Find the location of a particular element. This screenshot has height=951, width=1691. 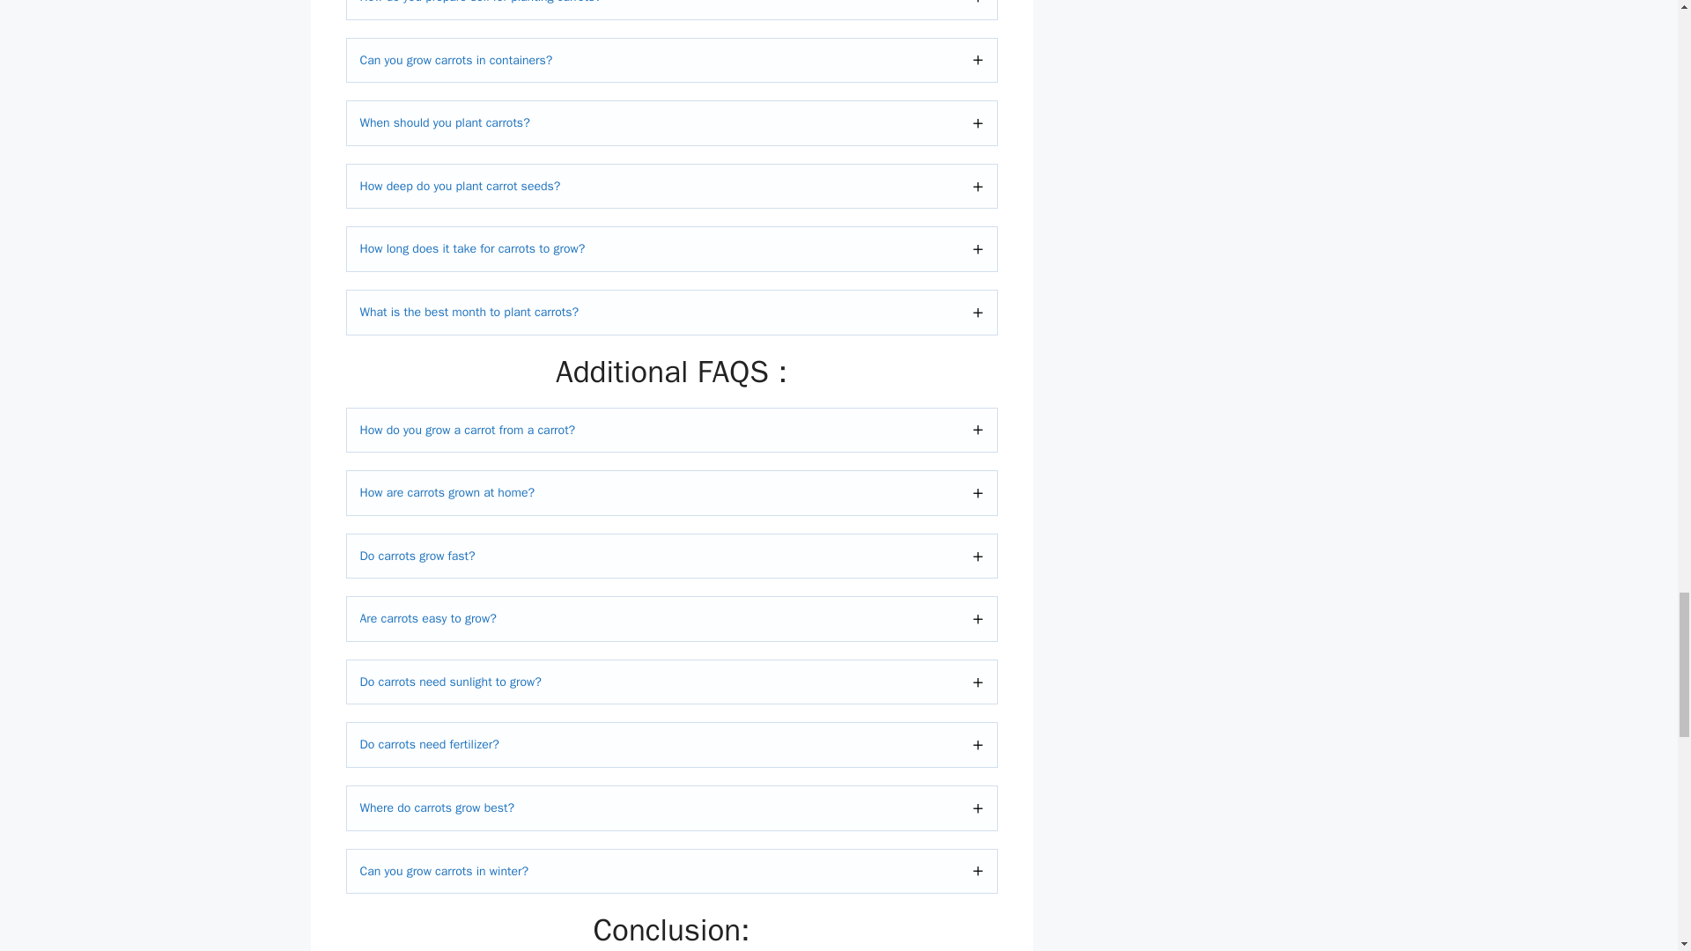

How do you grow a carrot from a carrot? is located at coordinates (671, 431).